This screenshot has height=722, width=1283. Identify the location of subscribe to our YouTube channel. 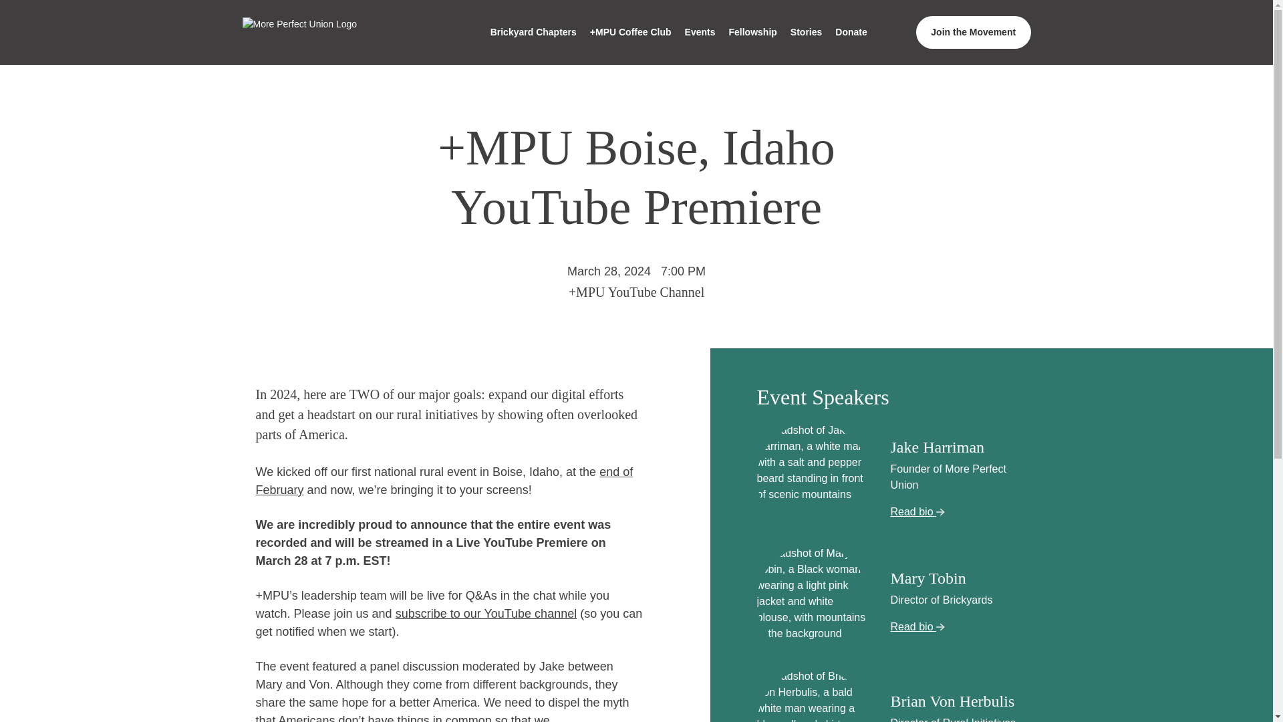
(486, 614).